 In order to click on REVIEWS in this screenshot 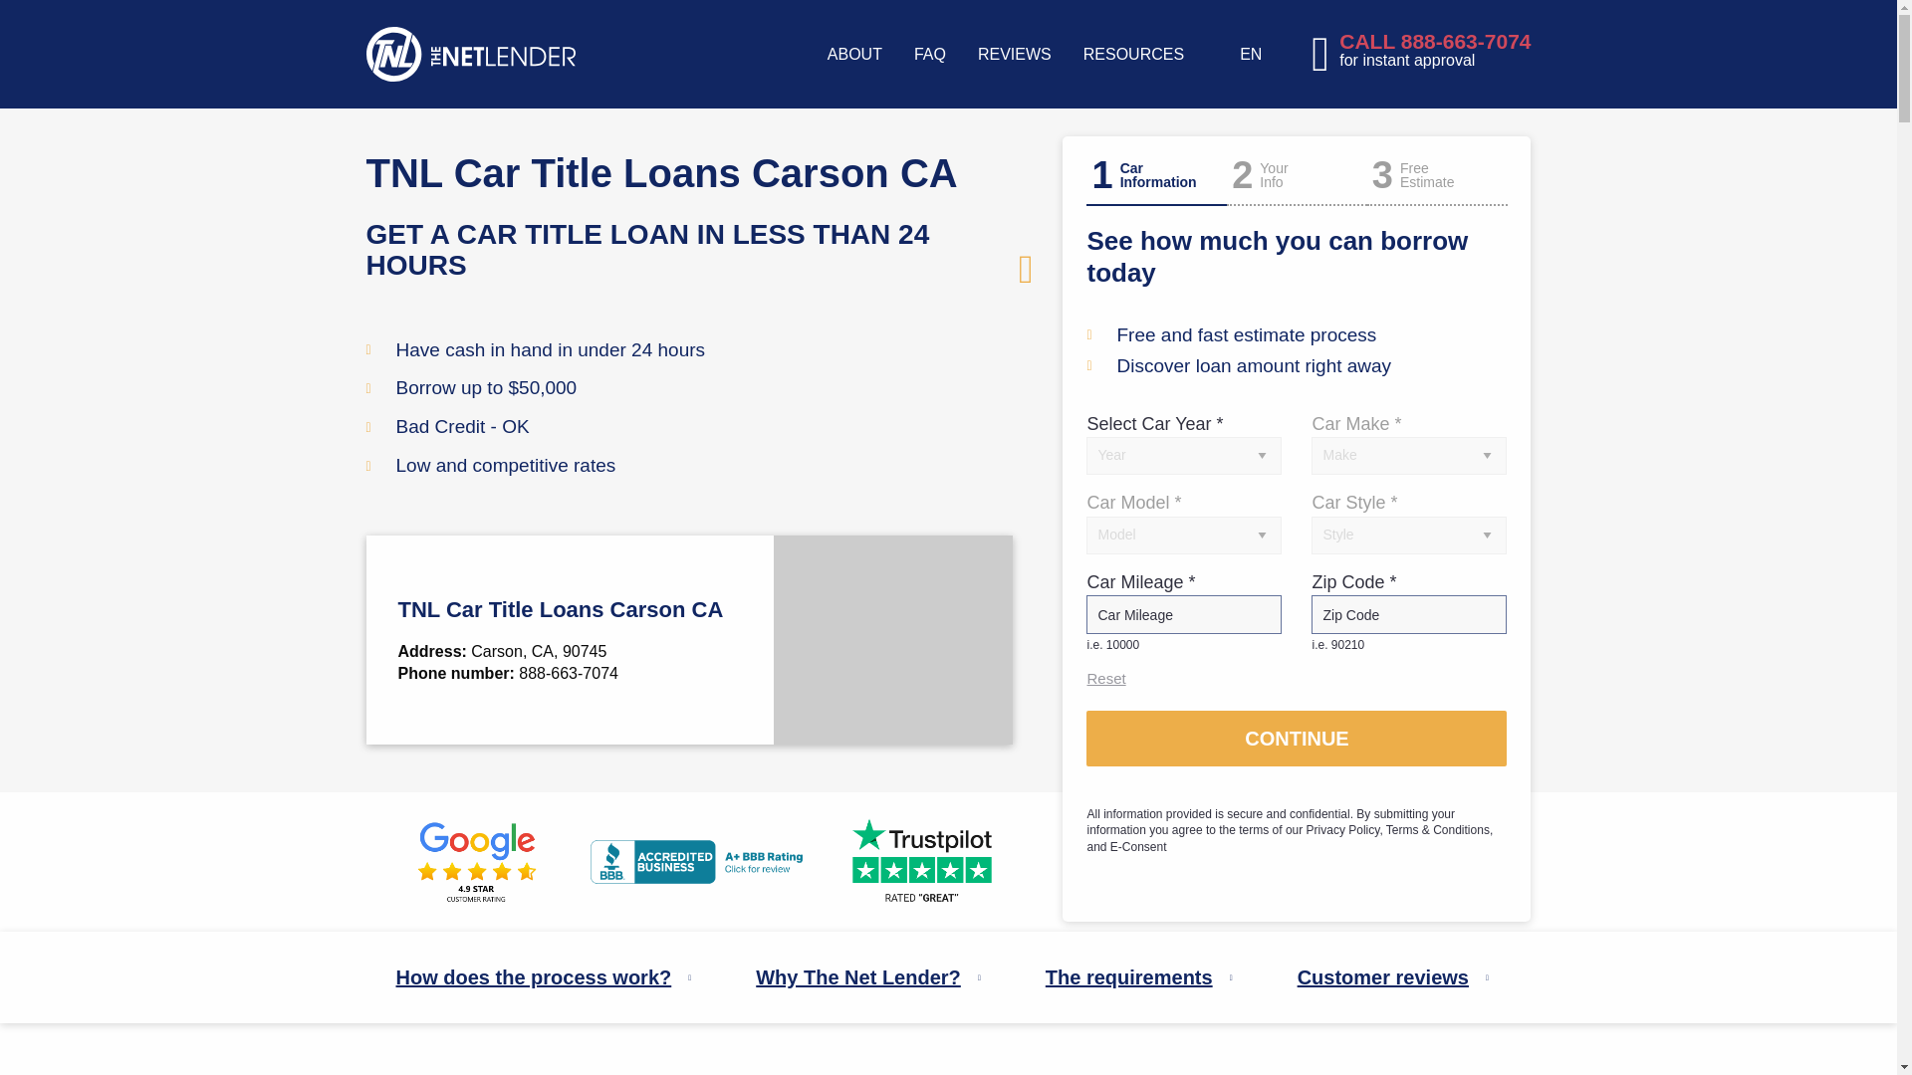, I will do `click(1014, 54)`.